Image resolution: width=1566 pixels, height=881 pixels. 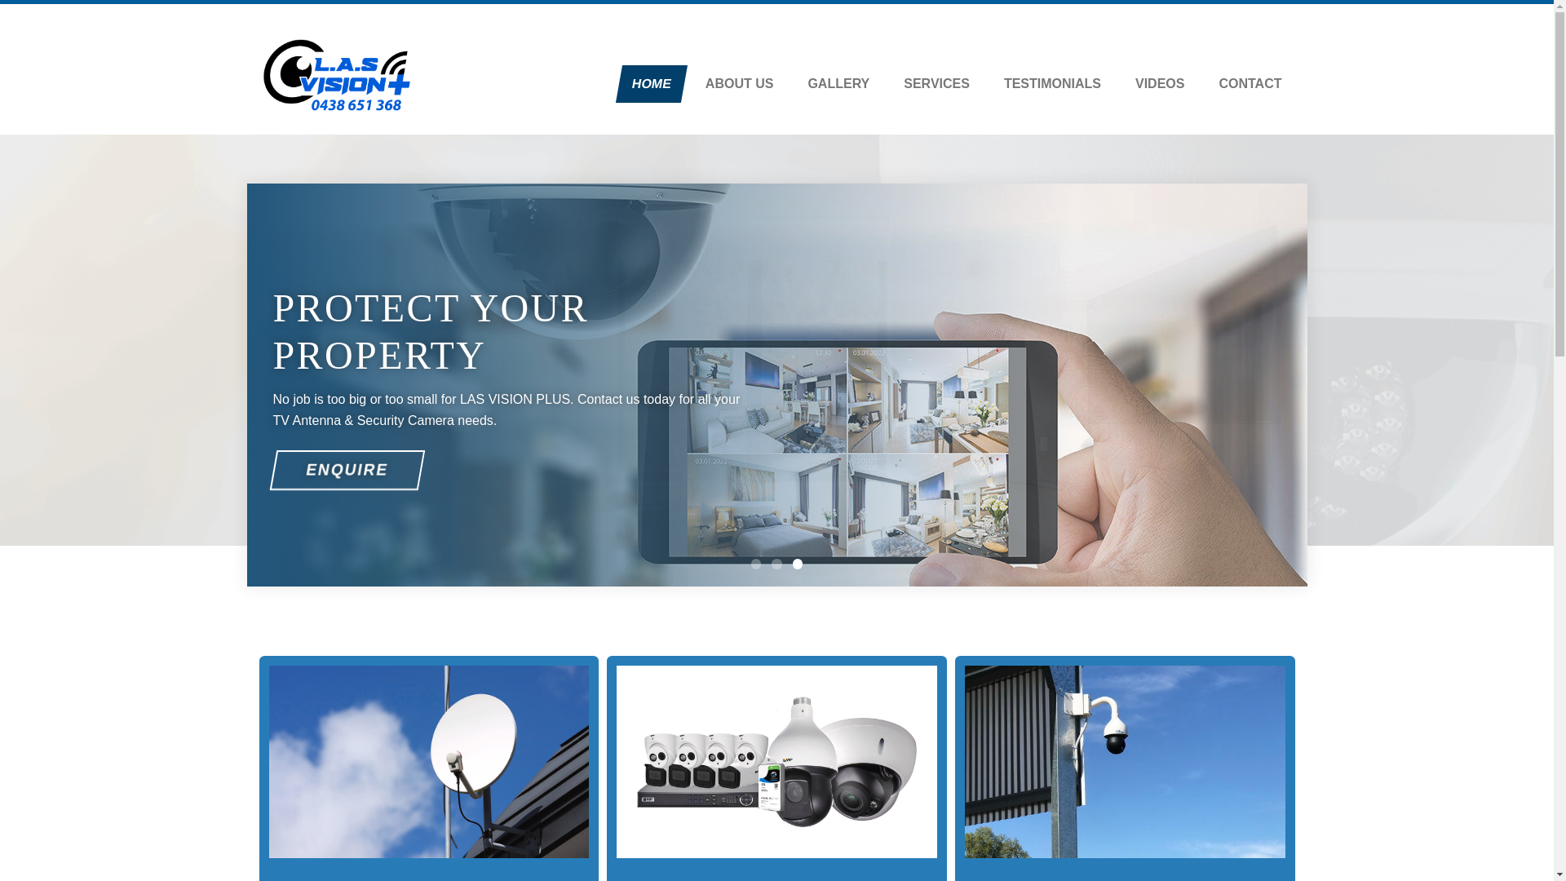 I want to click on SERVICES, so click(x=936, y=84).